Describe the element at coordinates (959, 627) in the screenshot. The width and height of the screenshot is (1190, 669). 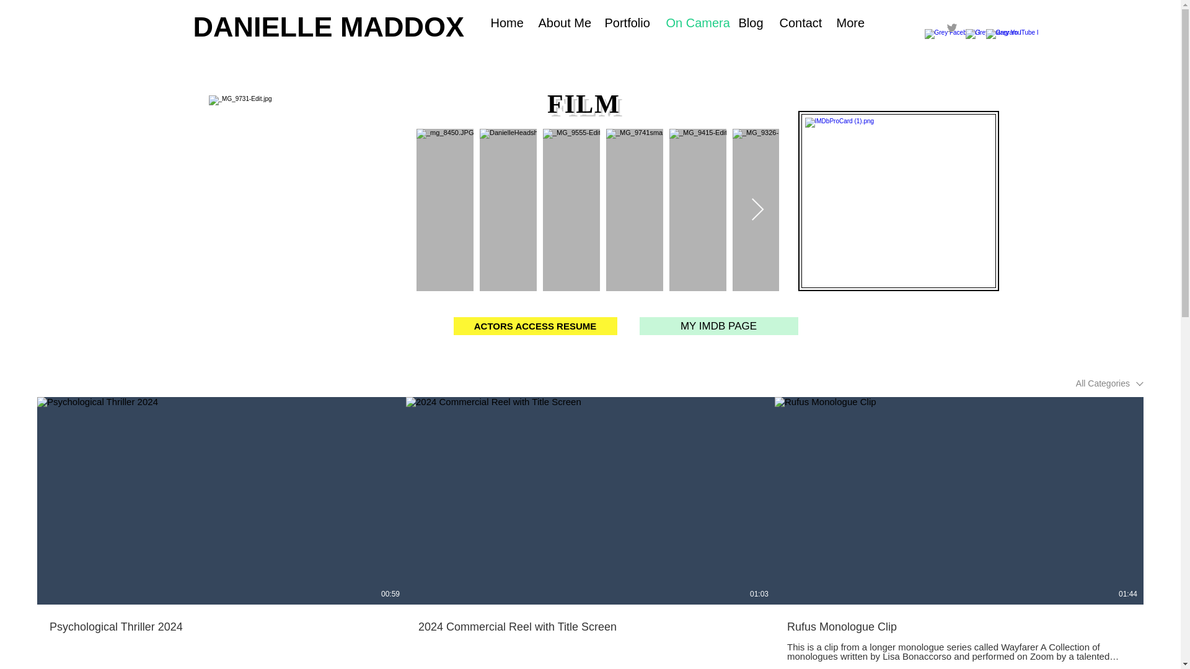
I see `Rufus Monologue Clip` at that location.